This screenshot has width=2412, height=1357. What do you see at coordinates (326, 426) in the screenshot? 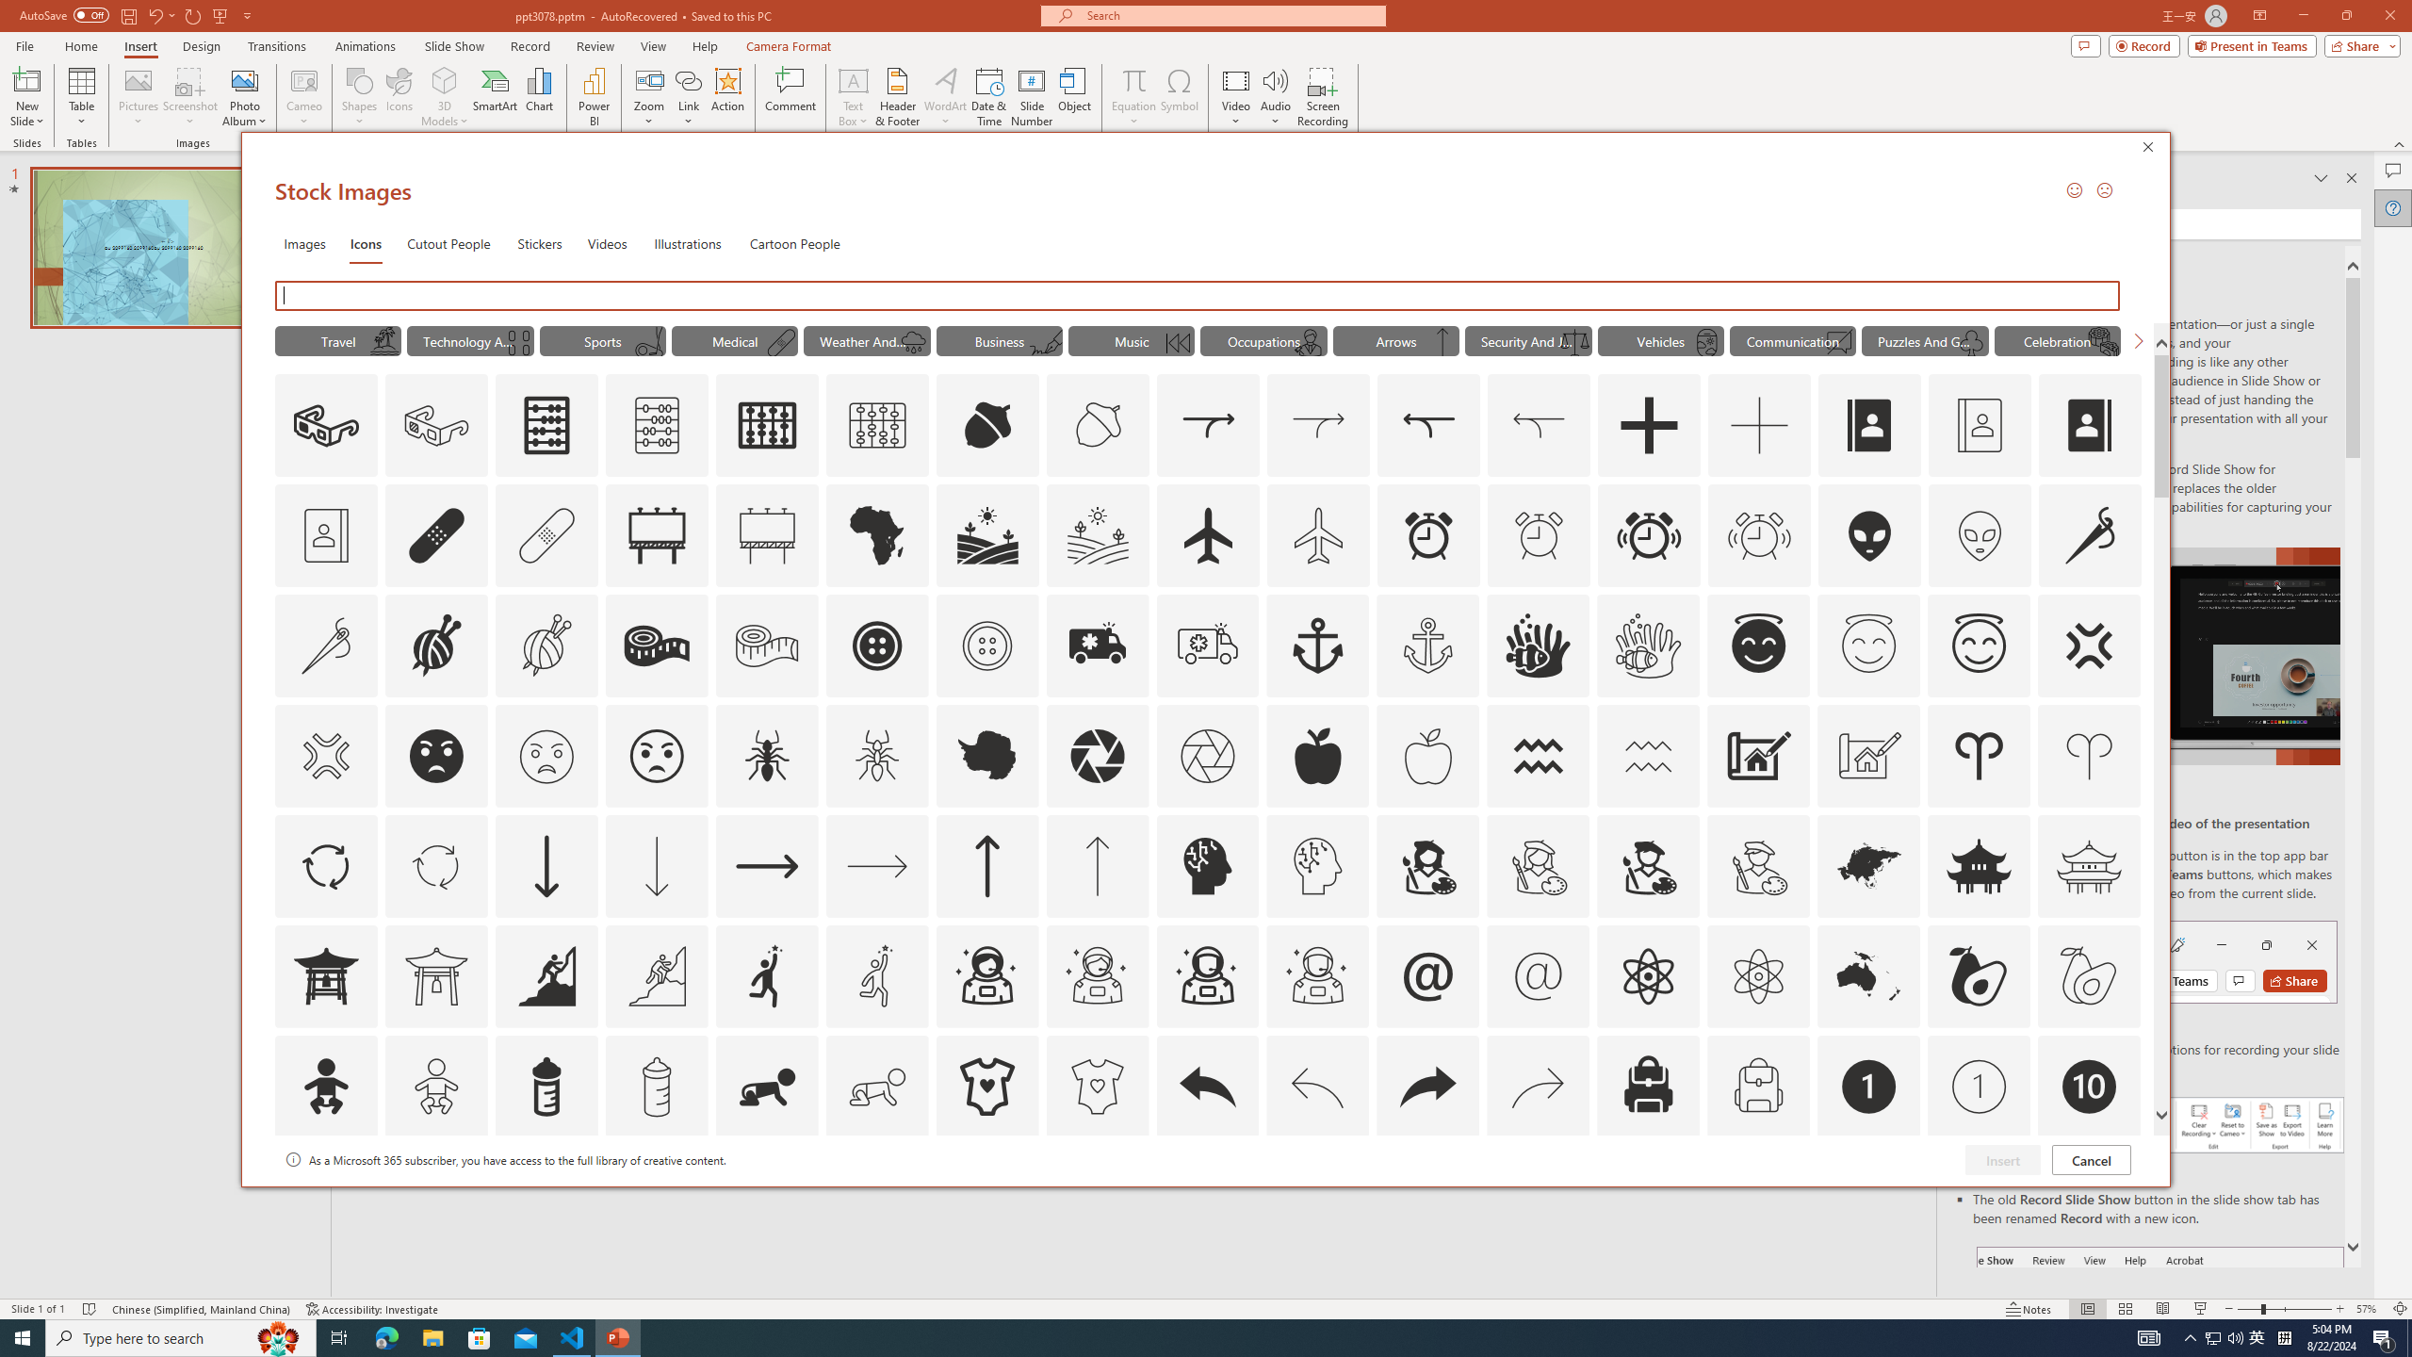
I see `AutomationID: Icons_3dGlasses` at bounding box center [326, 426].